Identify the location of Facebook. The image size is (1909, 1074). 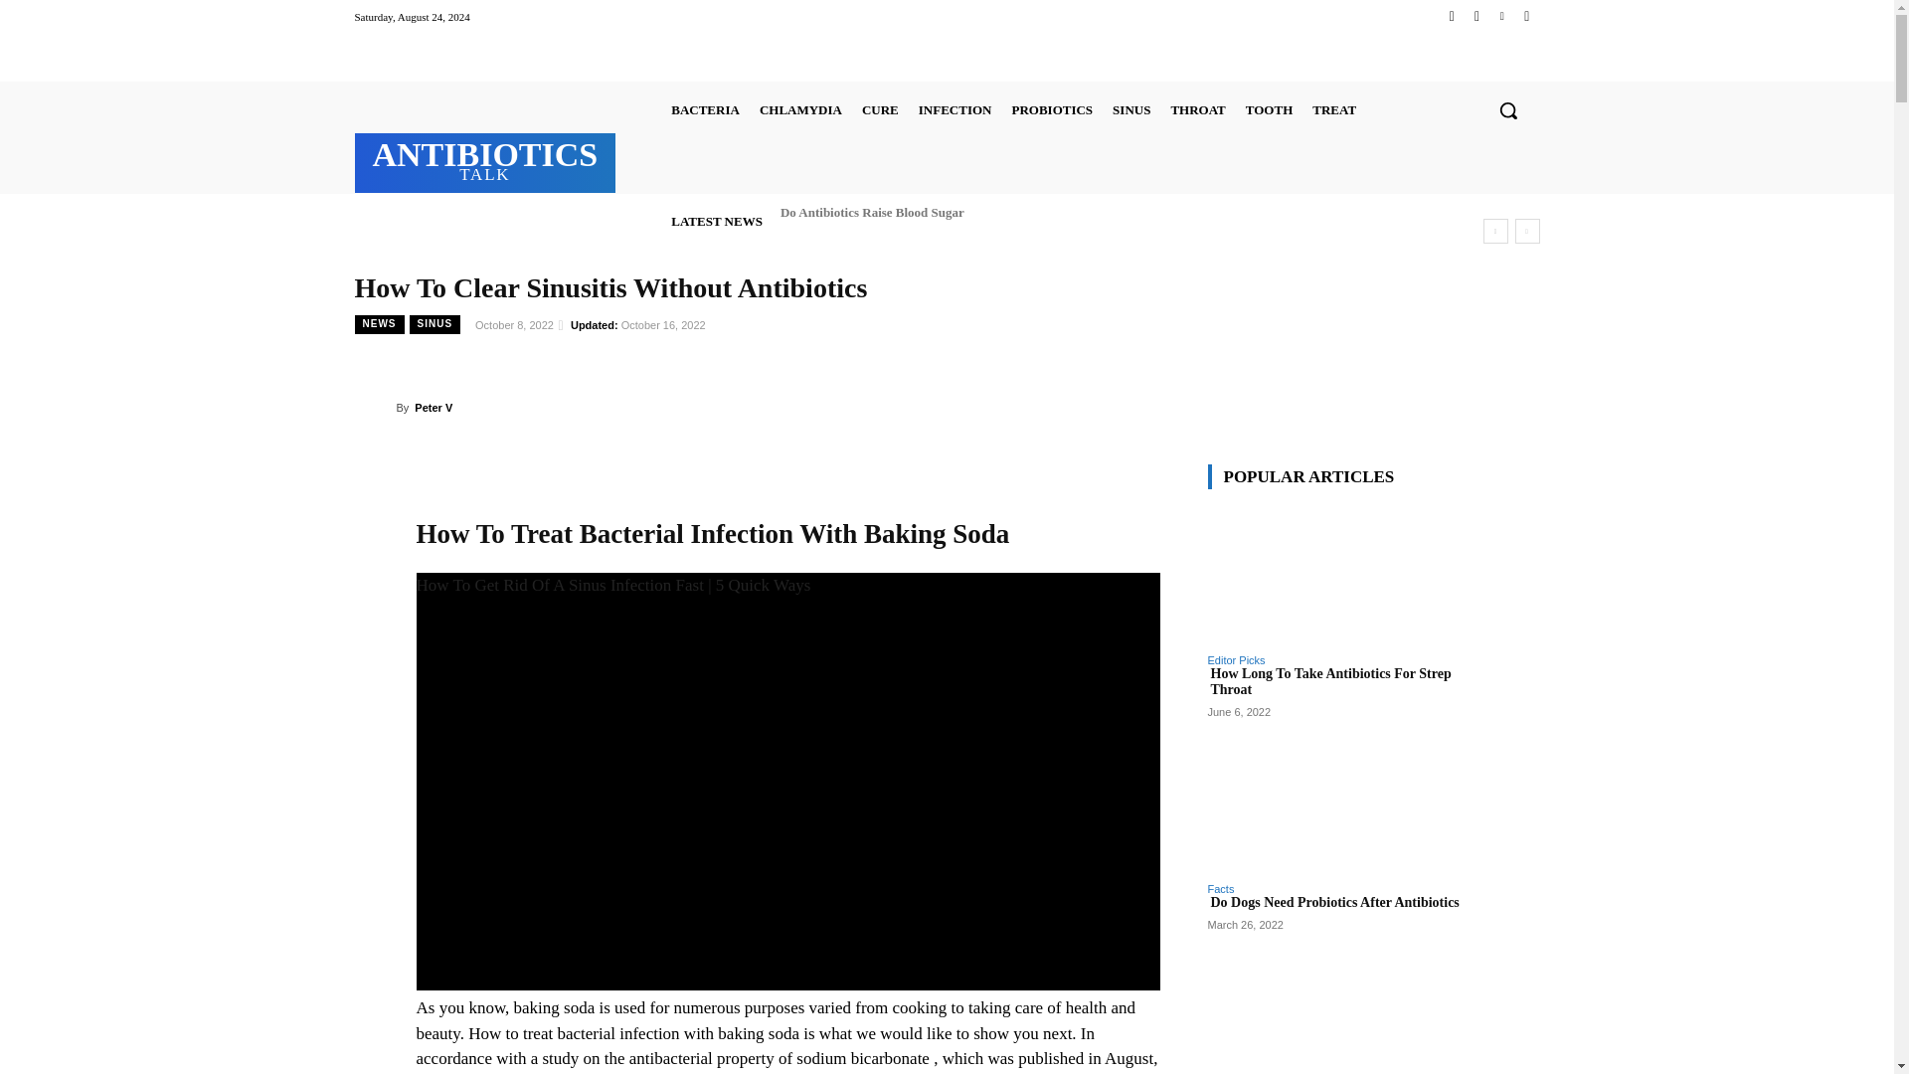
(1452, 16).